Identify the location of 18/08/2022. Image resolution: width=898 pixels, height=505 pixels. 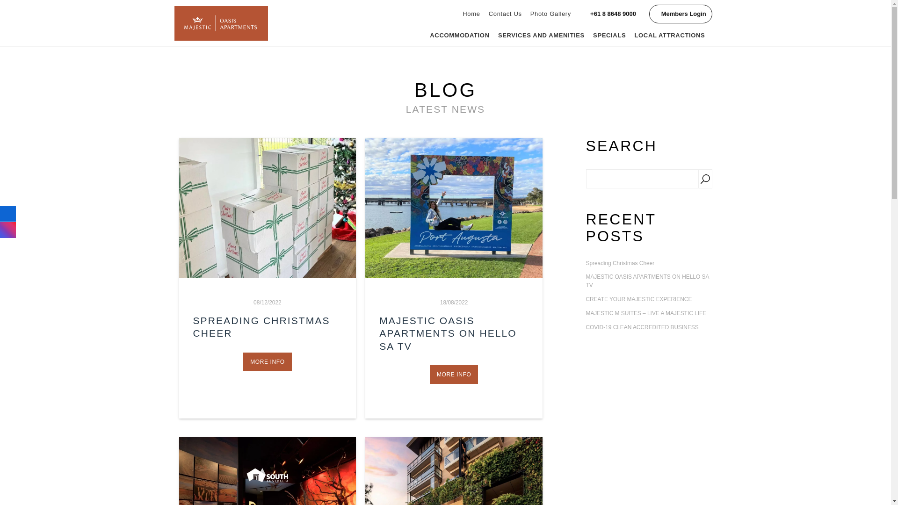
(454, 303).